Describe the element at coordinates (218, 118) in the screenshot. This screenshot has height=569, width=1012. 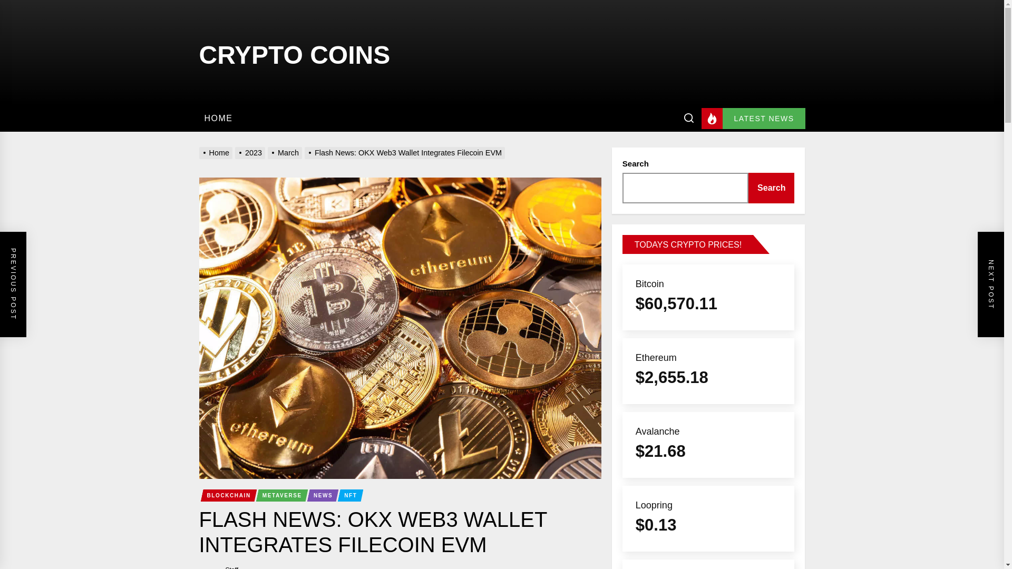
I see `HOME` at that location.